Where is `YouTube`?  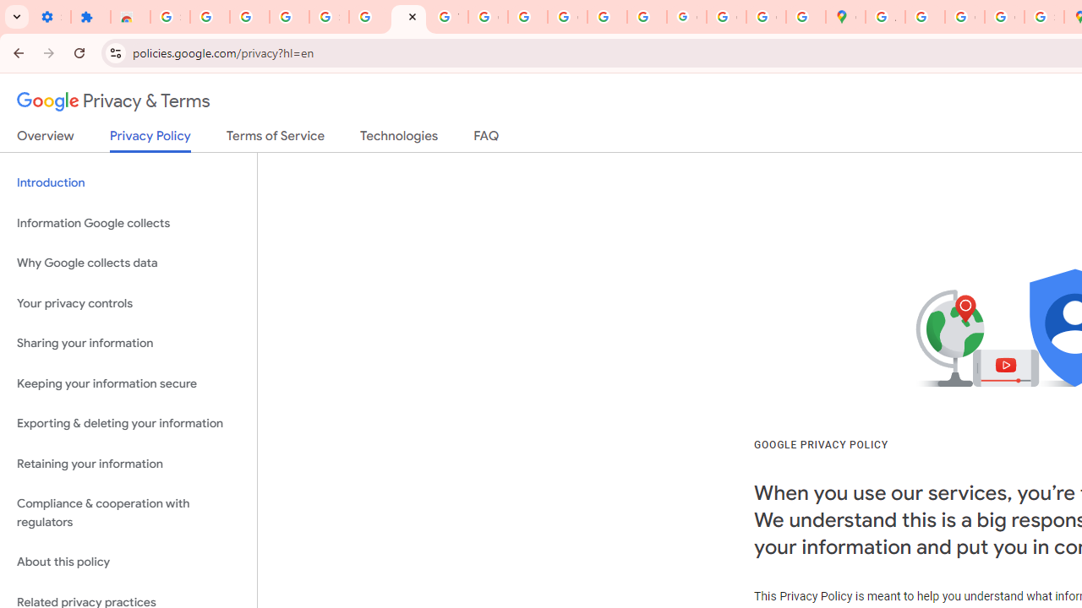
YouTube is located at coordinates (448, 17).